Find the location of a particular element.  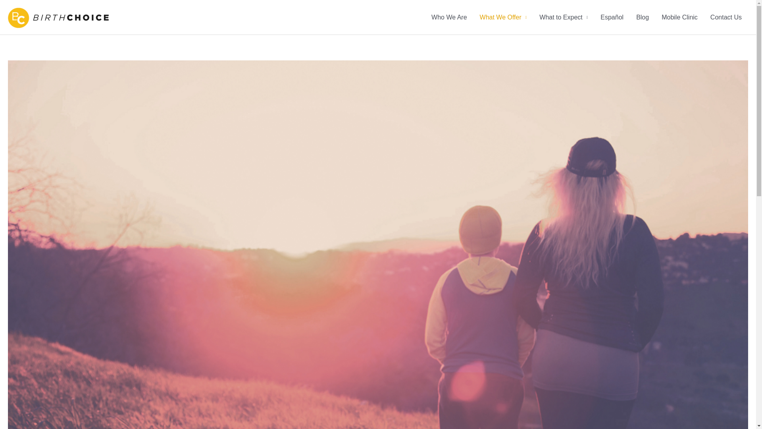

Contact Us is located at coordinates (726, 17).